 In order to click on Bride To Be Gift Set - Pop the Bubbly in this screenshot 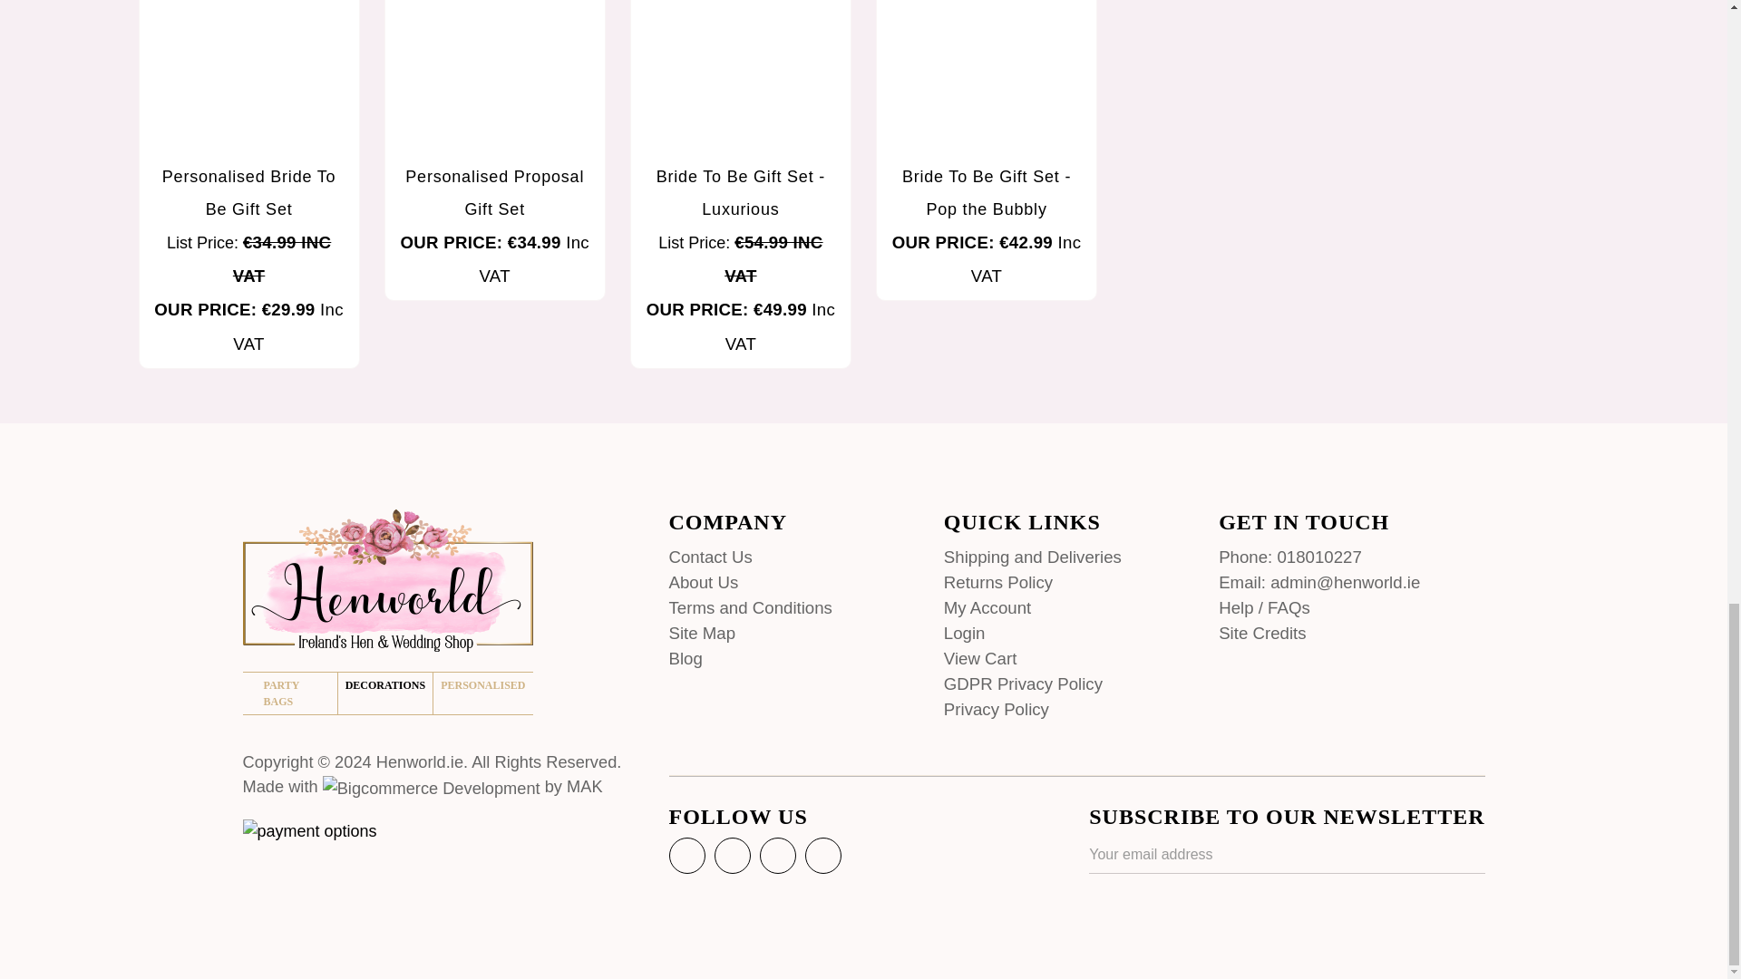, I will do `click(987, 76)`.